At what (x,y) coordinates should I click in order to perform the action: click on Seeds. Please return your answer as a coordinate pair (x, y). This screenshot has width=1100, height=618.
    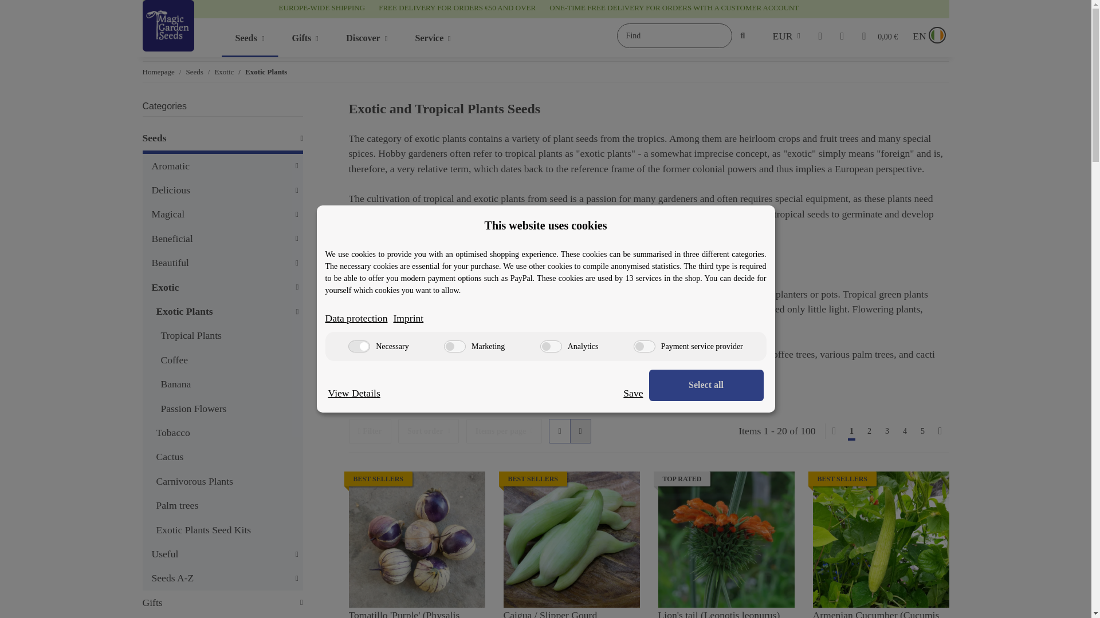
    Looking at the image, I should click on (580, 431).